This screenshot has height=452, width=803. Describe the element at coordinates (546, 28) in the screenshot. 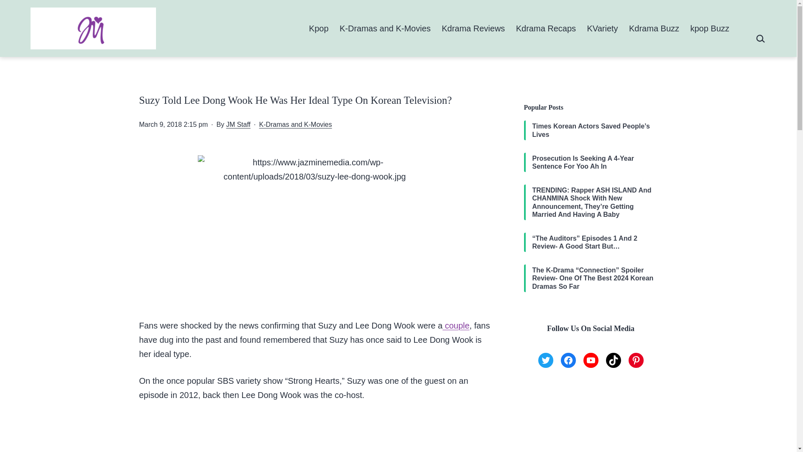

I see `Kdrama Recaps` at that location.